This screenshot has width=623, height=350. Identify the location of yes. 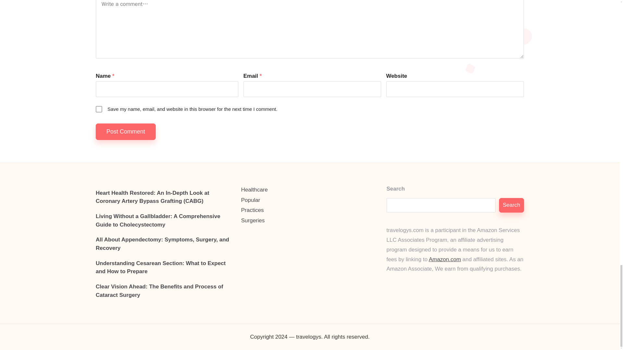
(99, 109).